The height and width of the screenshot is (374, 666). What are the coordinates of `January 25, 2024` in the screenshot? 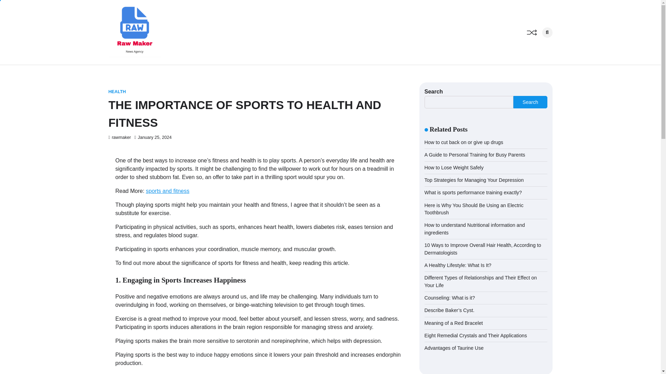 It's located at (153, 137).